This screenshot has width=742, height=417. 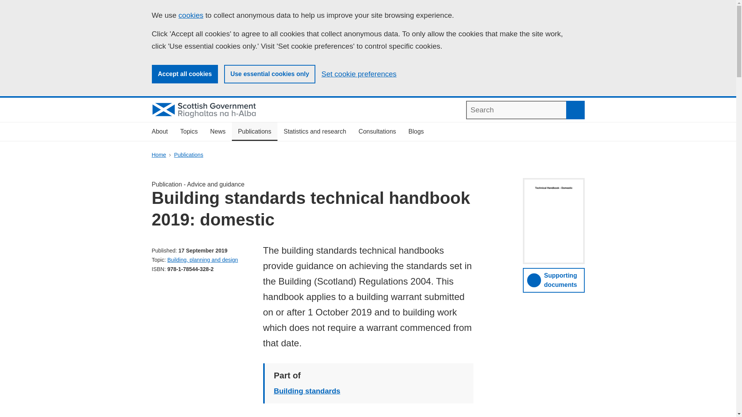 I want to click on Publications, so click(x=254, y=132).